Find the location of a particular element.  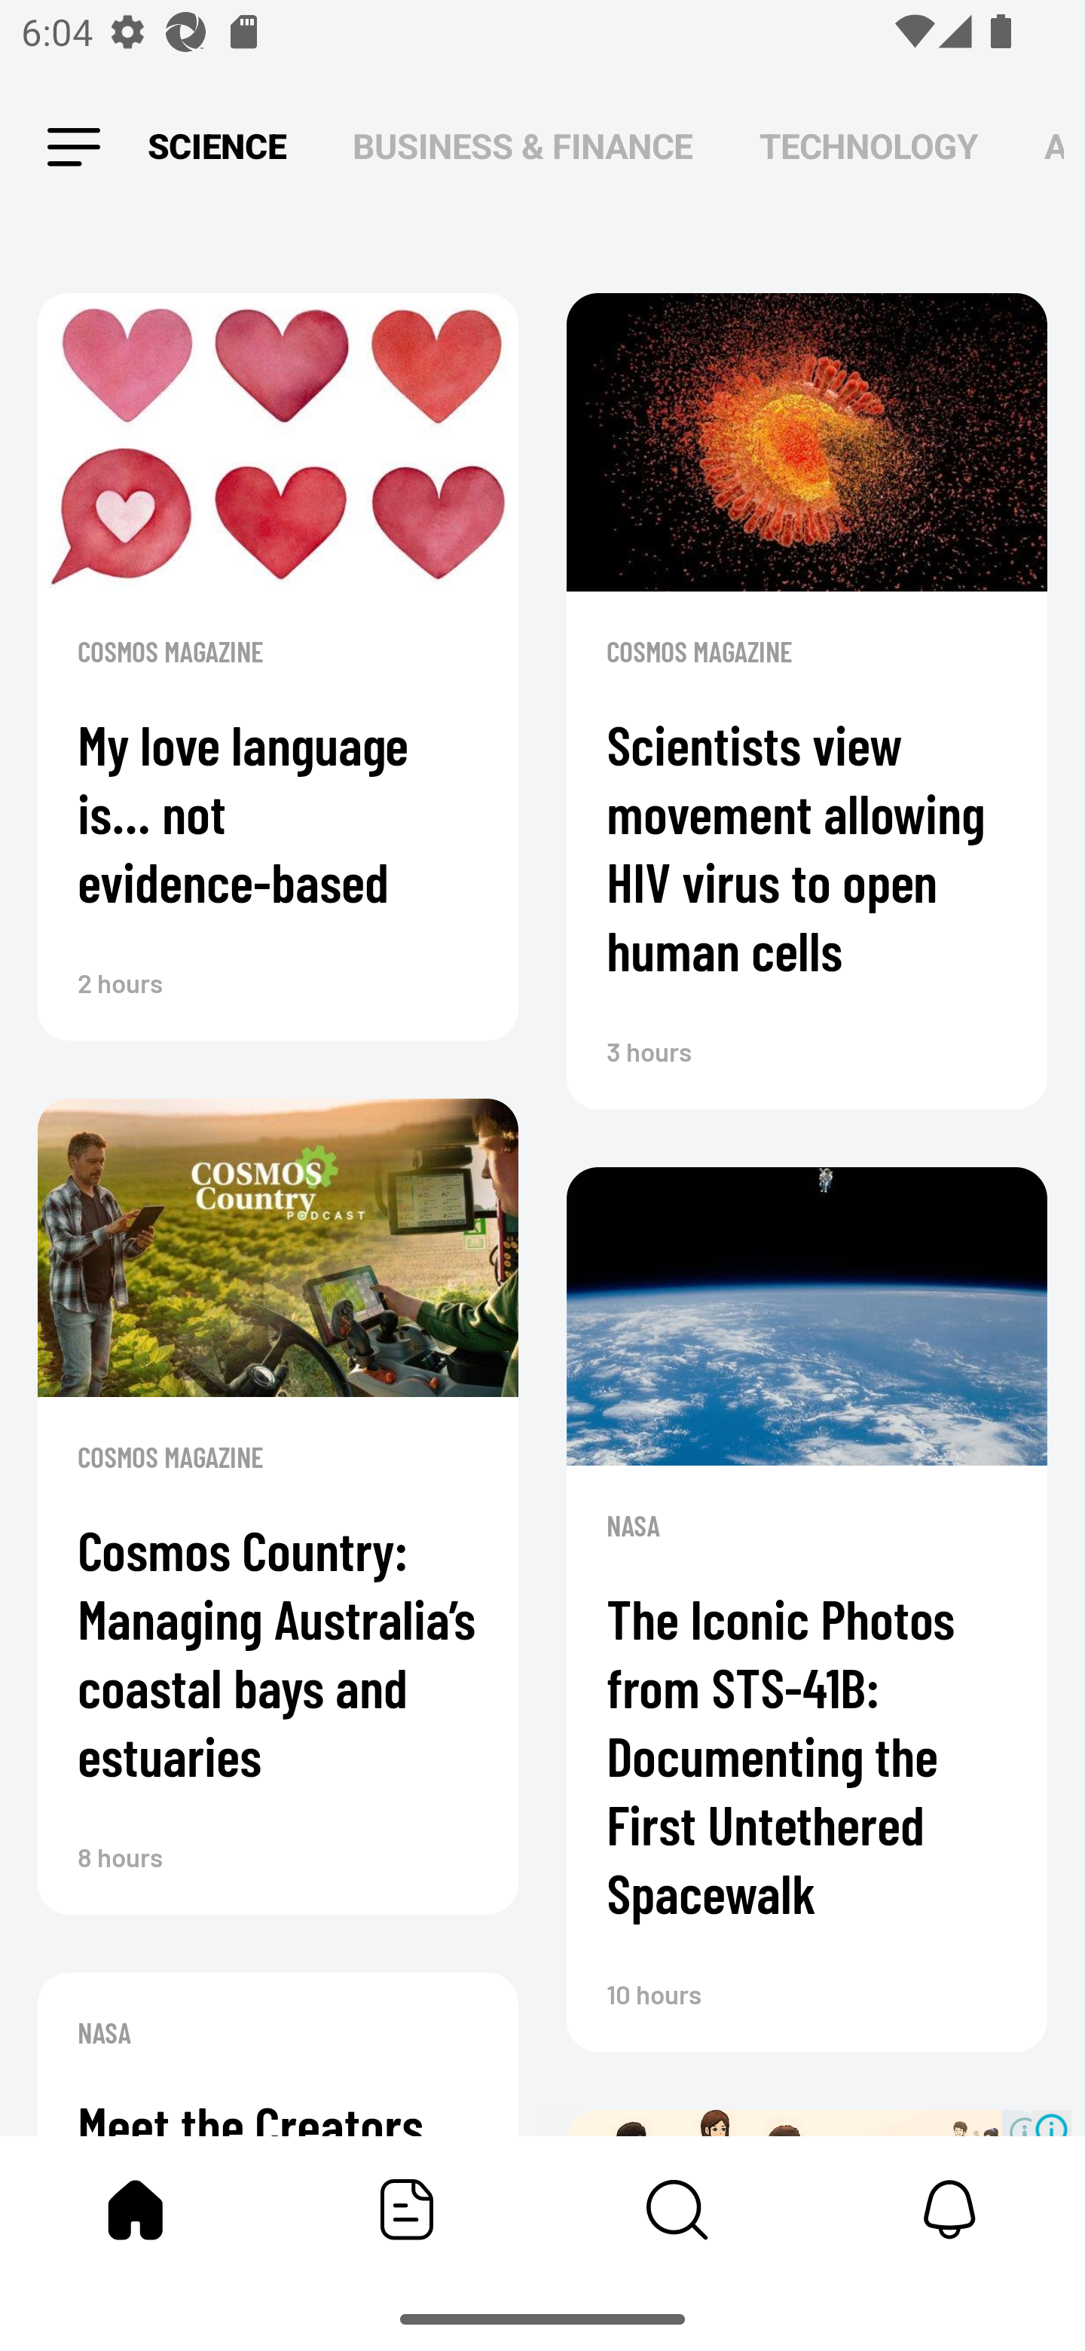

Notifications is located at coordinates (949, 2209).